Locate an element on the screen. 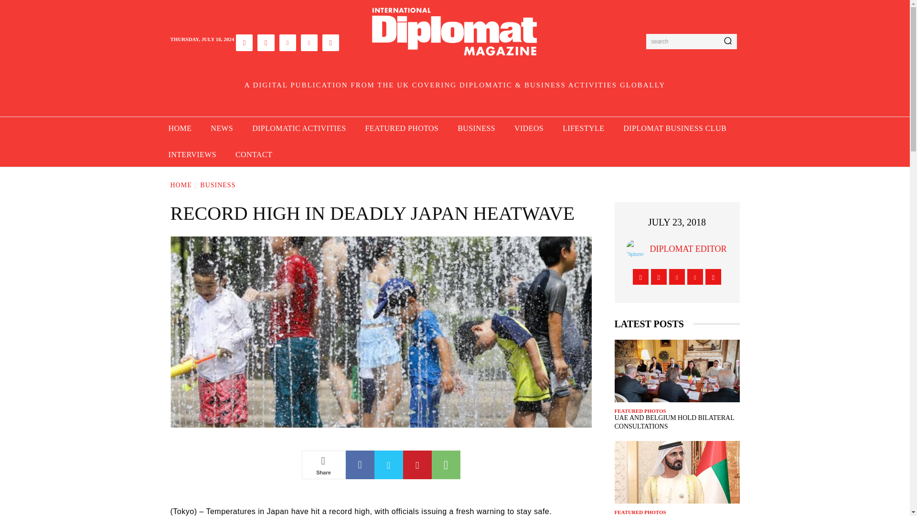 The image size is (917, 516). DIPLOMATIC ACTIVITIES is located at coordinates (299, 129).